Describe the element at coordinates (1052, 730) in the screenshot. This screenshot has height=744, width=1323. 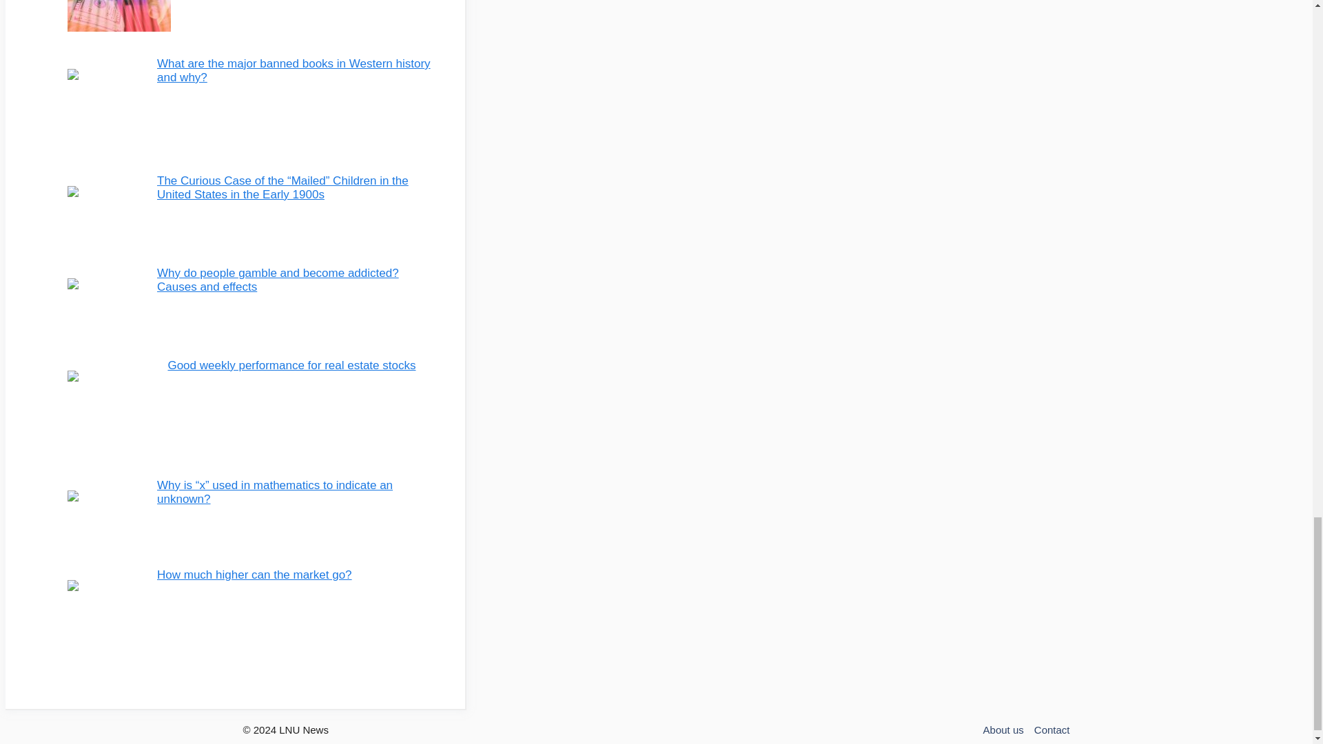
I see `Contact` at that location.